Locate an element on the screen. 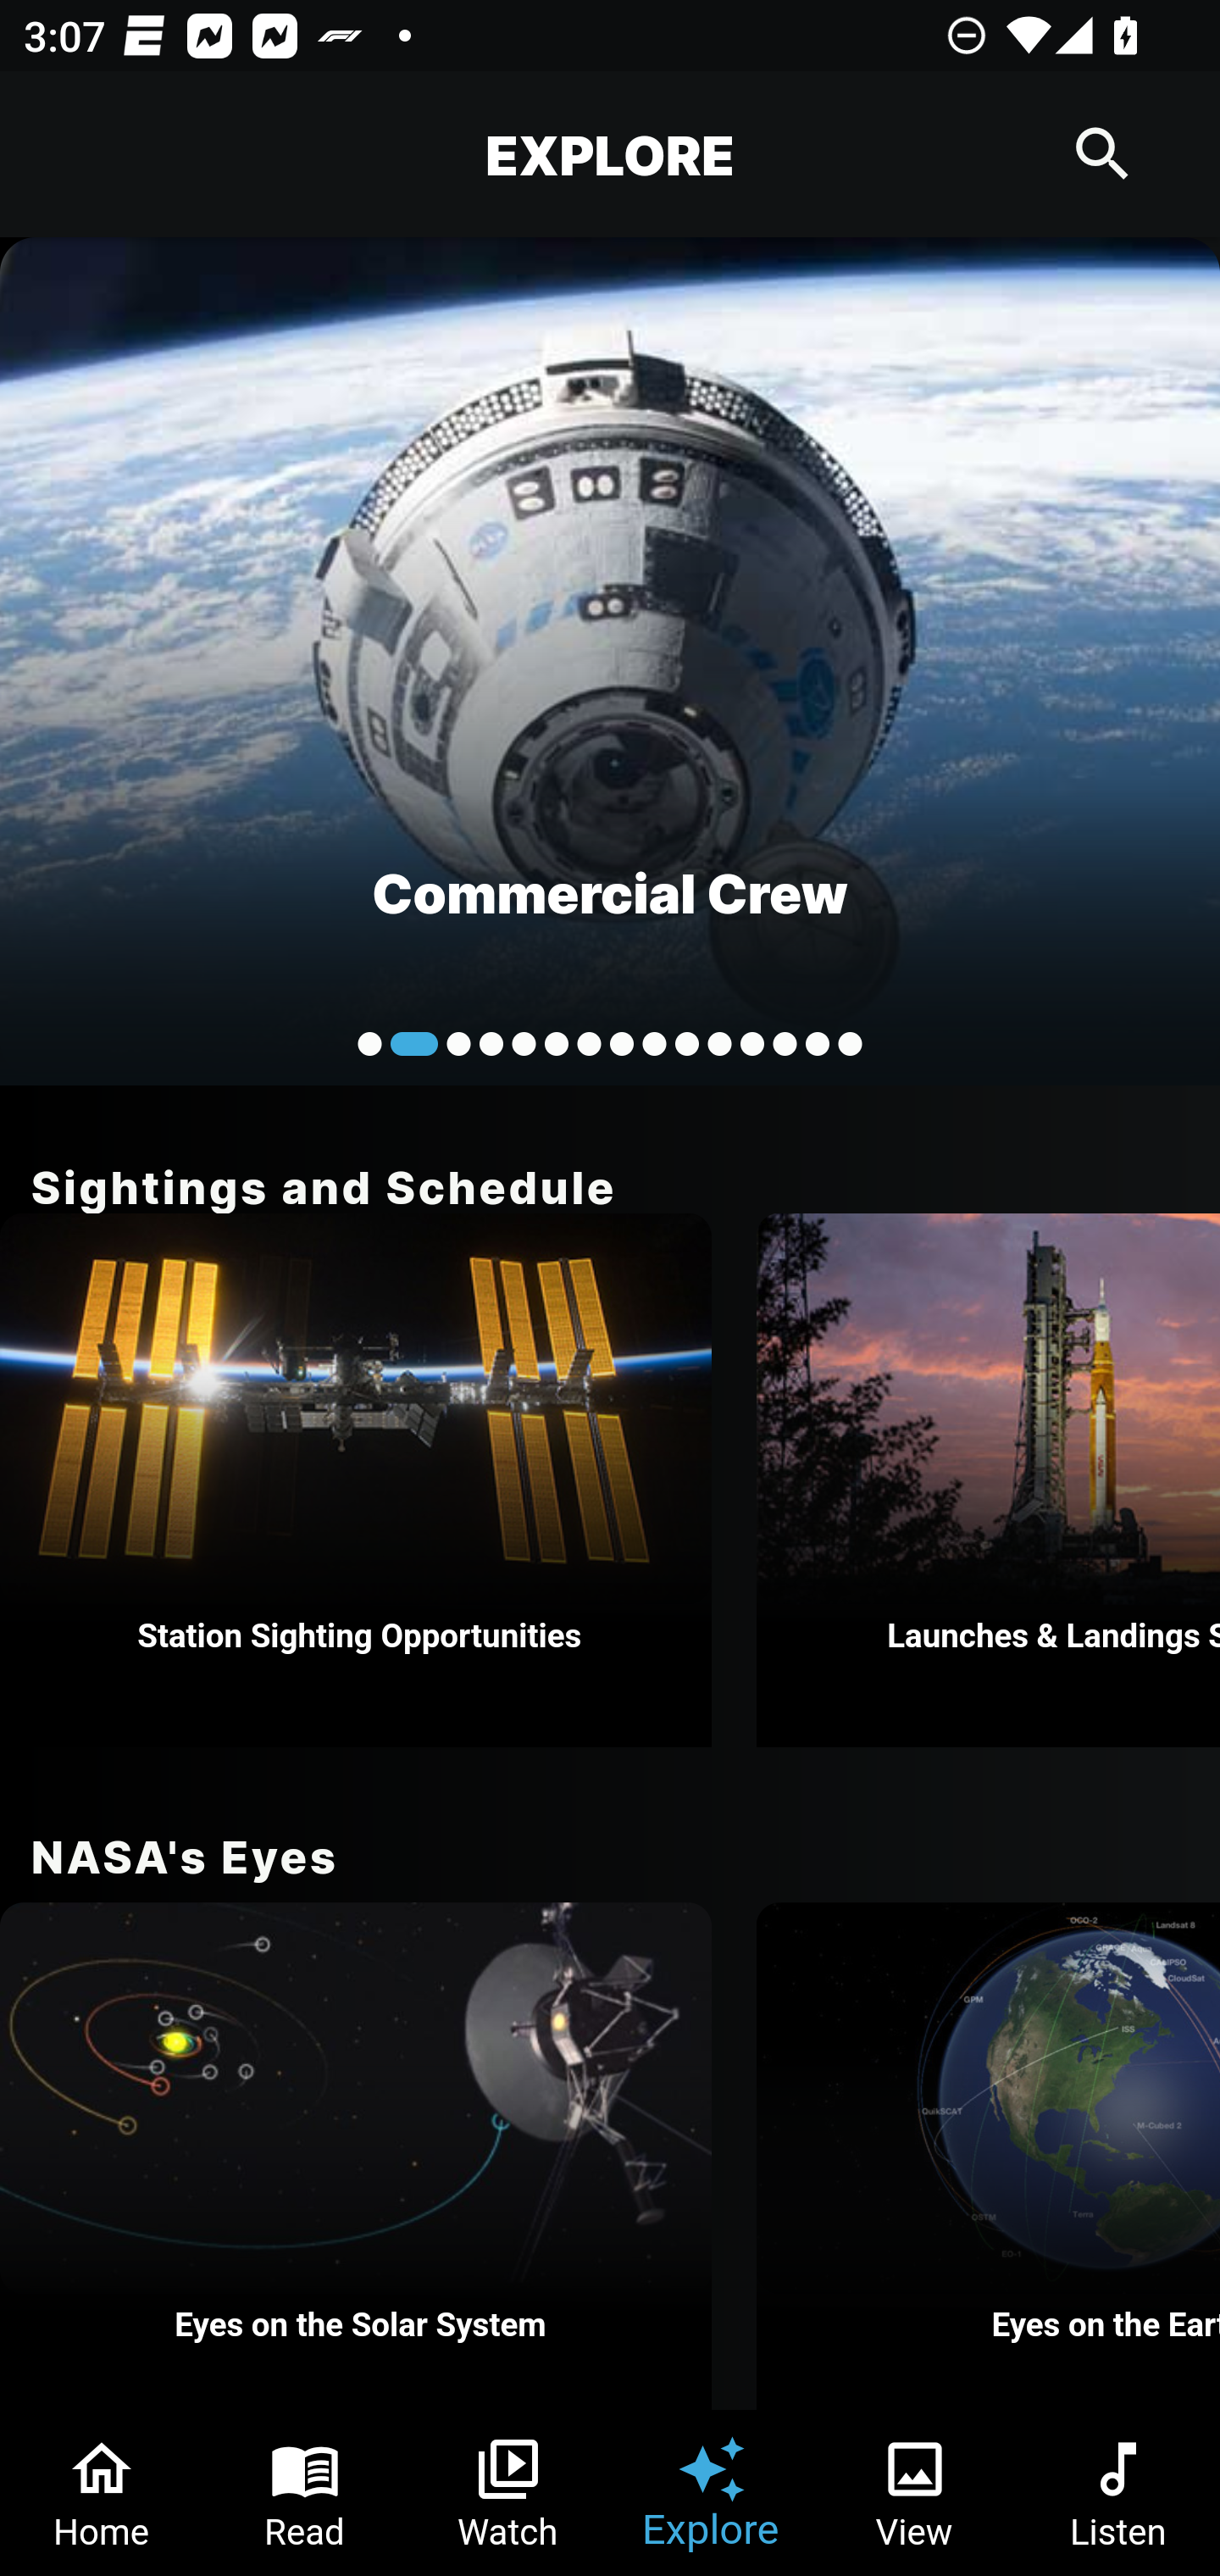  Eyes on the Solar System is located at coordinates (356, 2156).